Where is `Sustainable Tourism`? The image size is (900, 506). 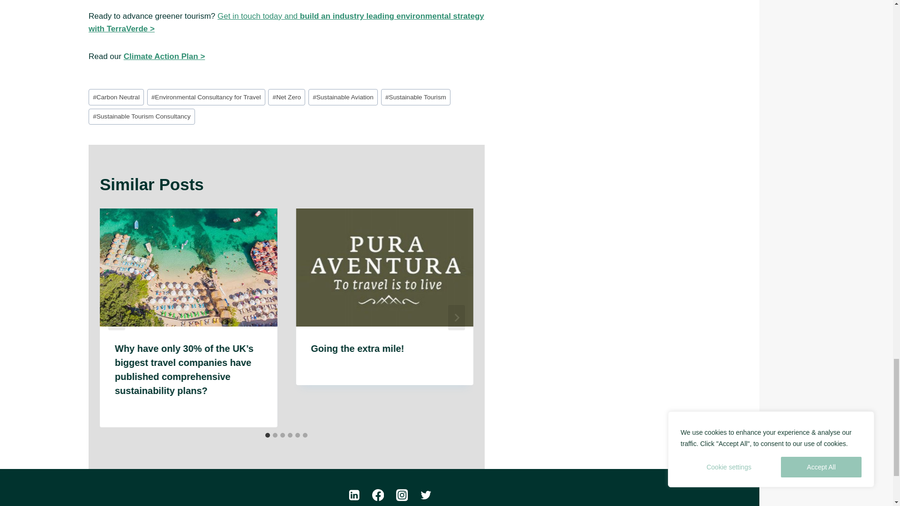 Sustainable Tourism is located at coordinates (415, 97).